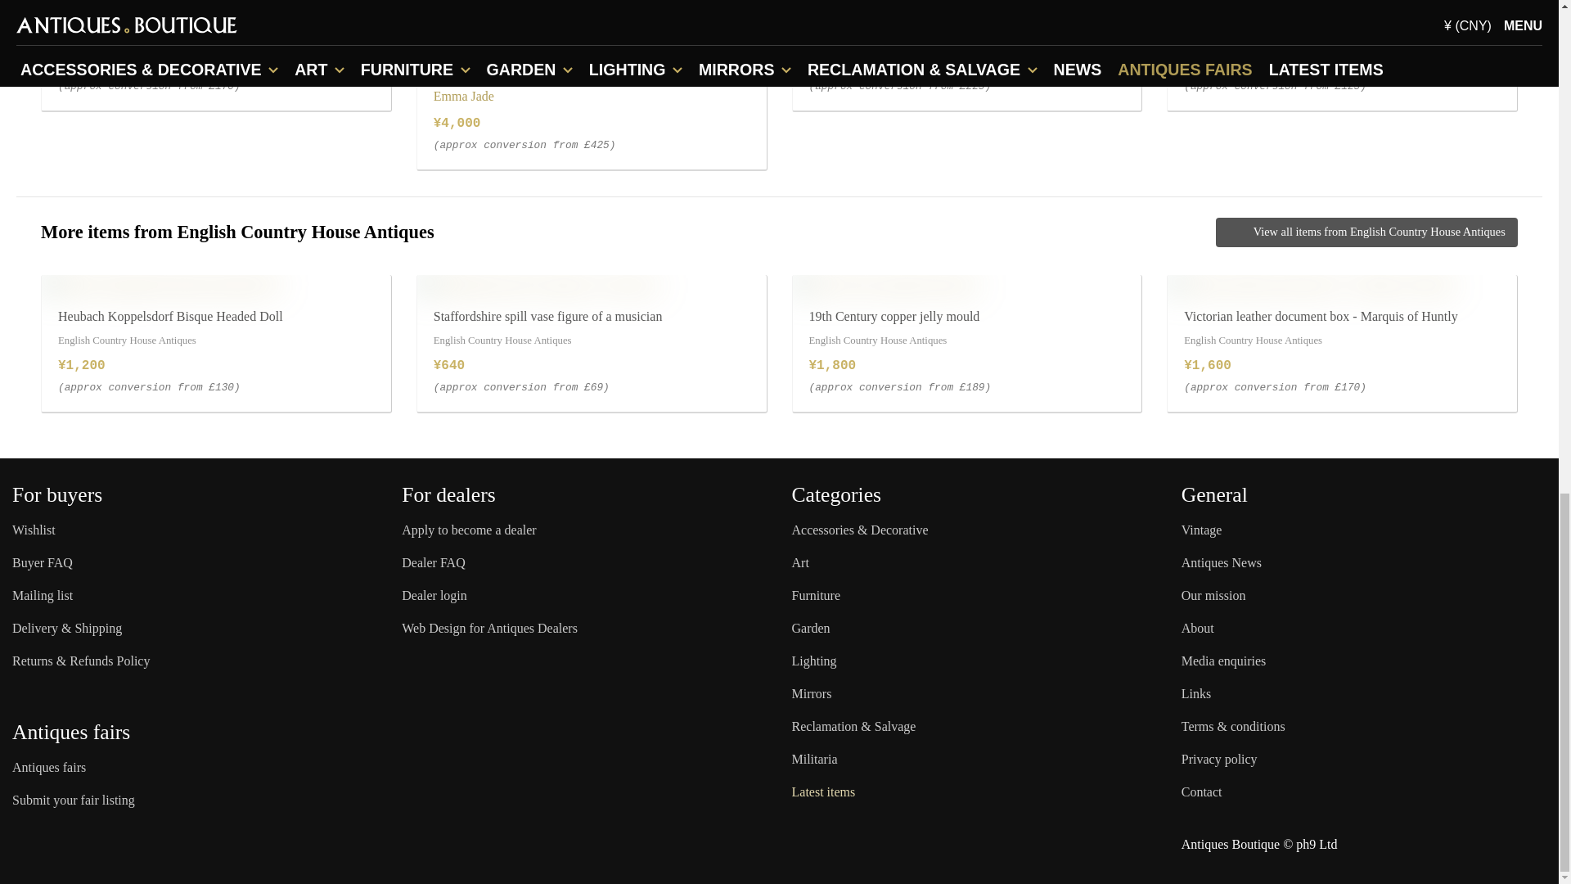  I want to click on Unusual Antique Art And Crafts Quality Copper Hanging Kettle, so click(592, 4).